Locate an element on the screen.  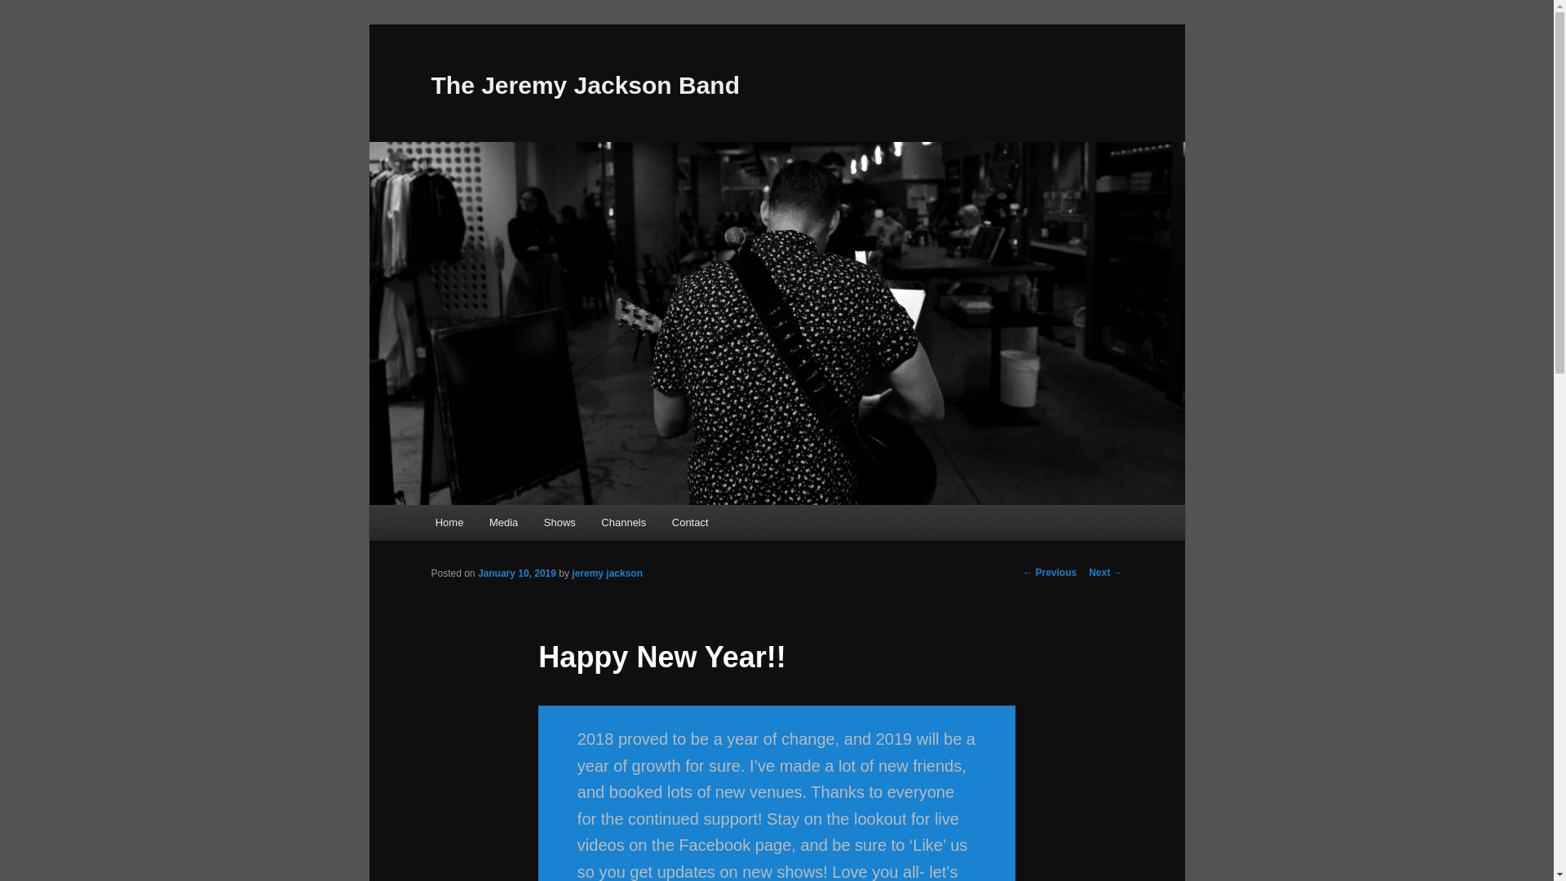
Channels is located at coordinates (623, 522).